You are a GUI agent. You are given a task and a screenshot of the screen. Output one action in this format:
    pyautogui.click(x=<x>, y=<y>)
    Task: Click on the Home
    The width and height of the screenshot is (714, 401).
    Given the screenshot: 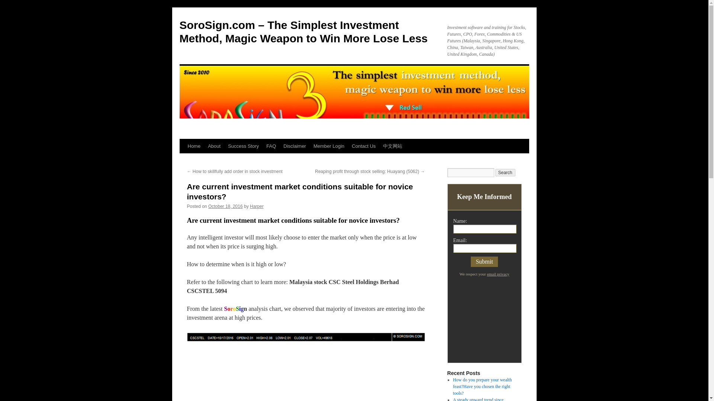 What is the action you would take?
    pyautogui.click(x=194, y=146)
    